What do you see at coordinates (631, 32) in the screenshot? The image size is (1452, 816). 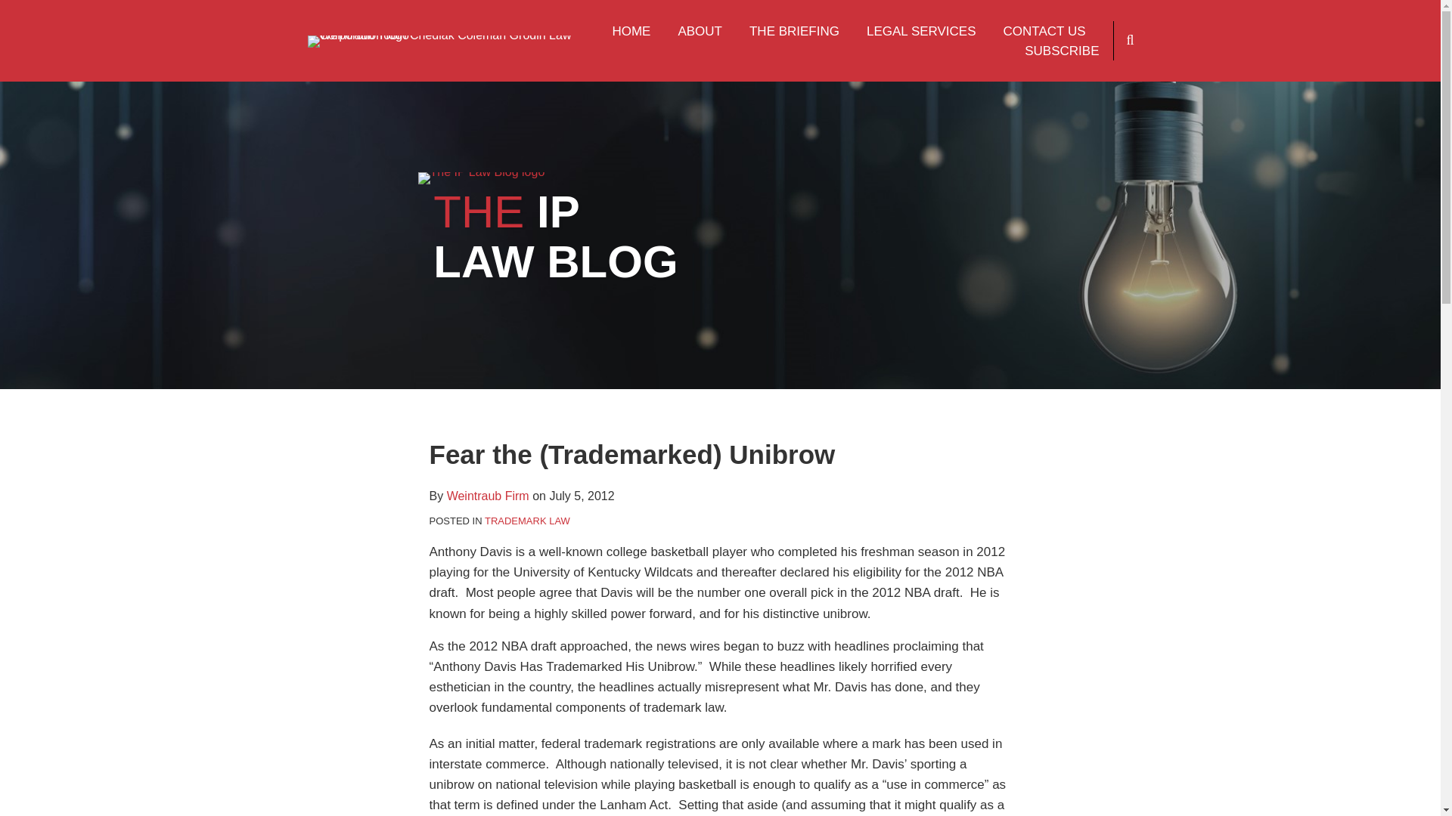 I see `HOME` at bounding box center [631, 32].